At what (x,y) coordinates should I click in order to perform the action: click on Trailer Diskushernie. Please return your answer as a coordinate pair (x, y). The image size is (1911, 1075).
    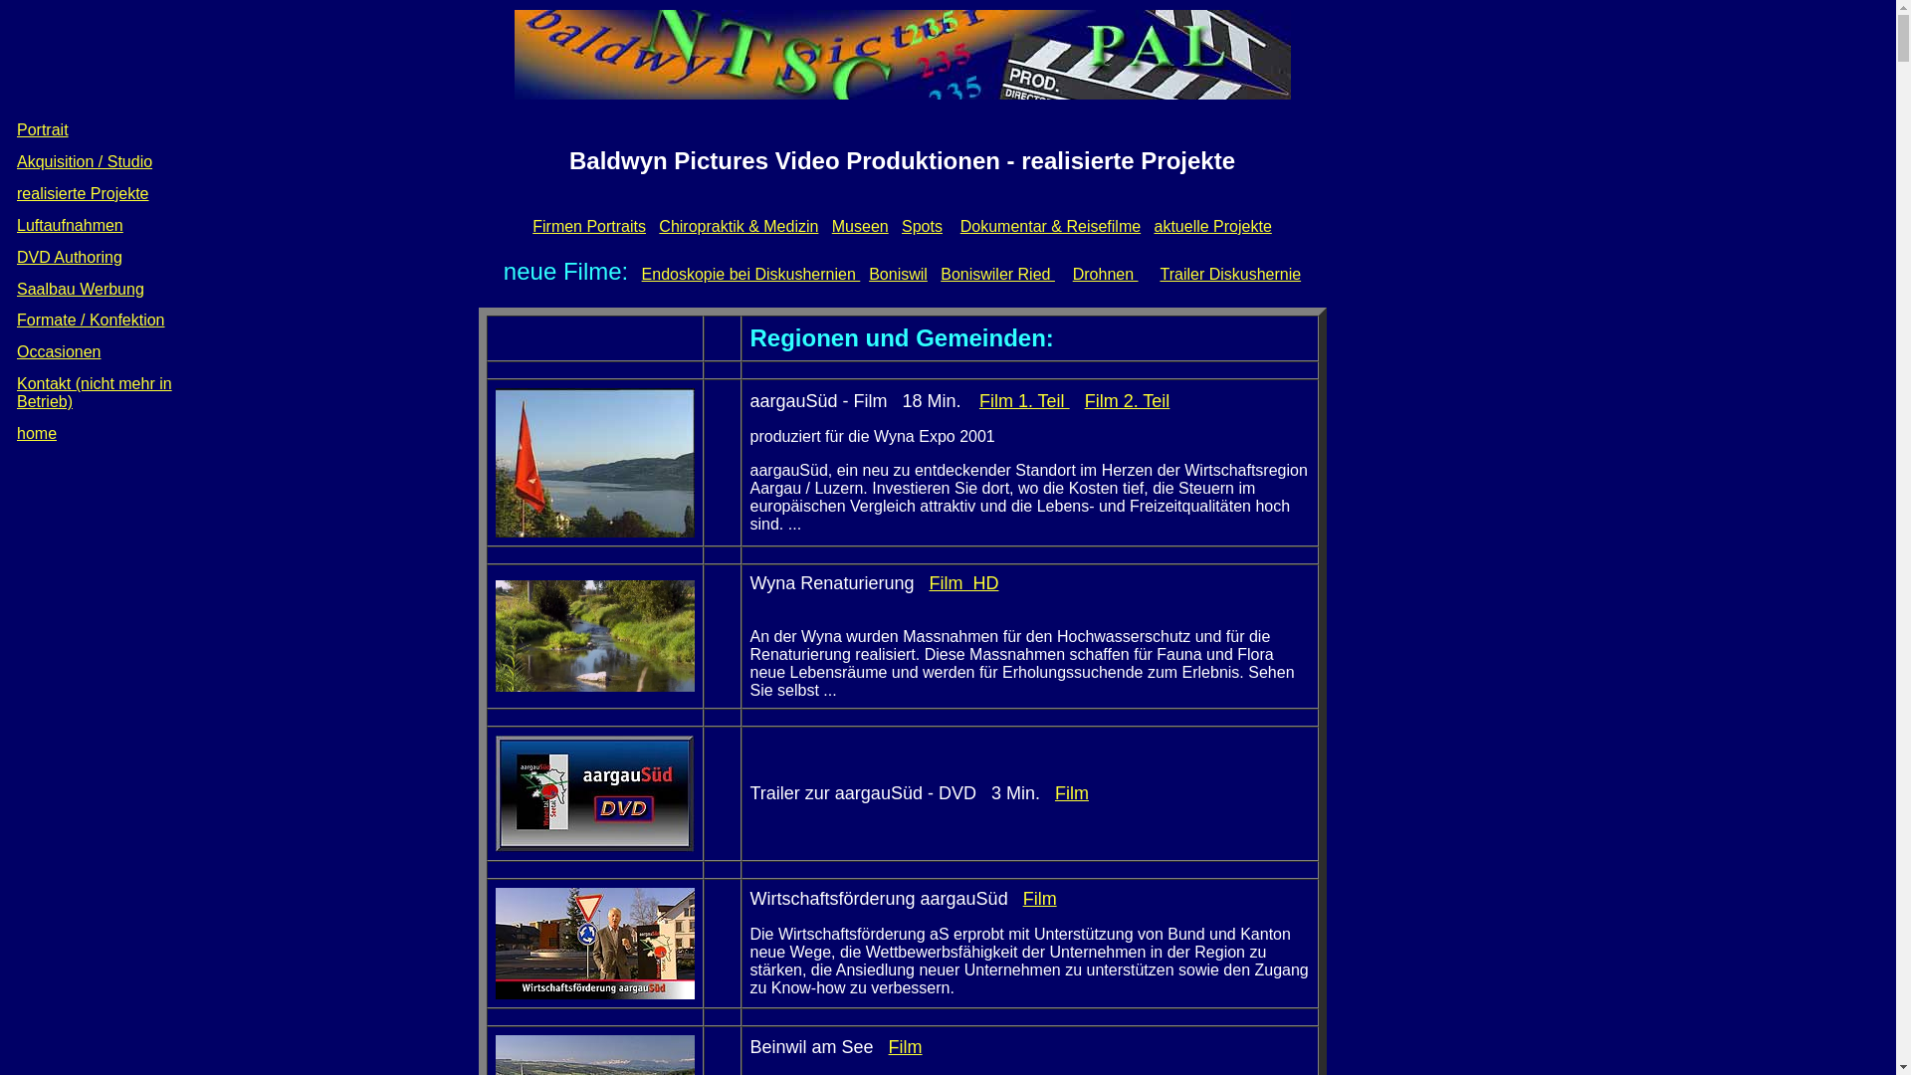
    Looking at the image, I should click on (1230, 275).